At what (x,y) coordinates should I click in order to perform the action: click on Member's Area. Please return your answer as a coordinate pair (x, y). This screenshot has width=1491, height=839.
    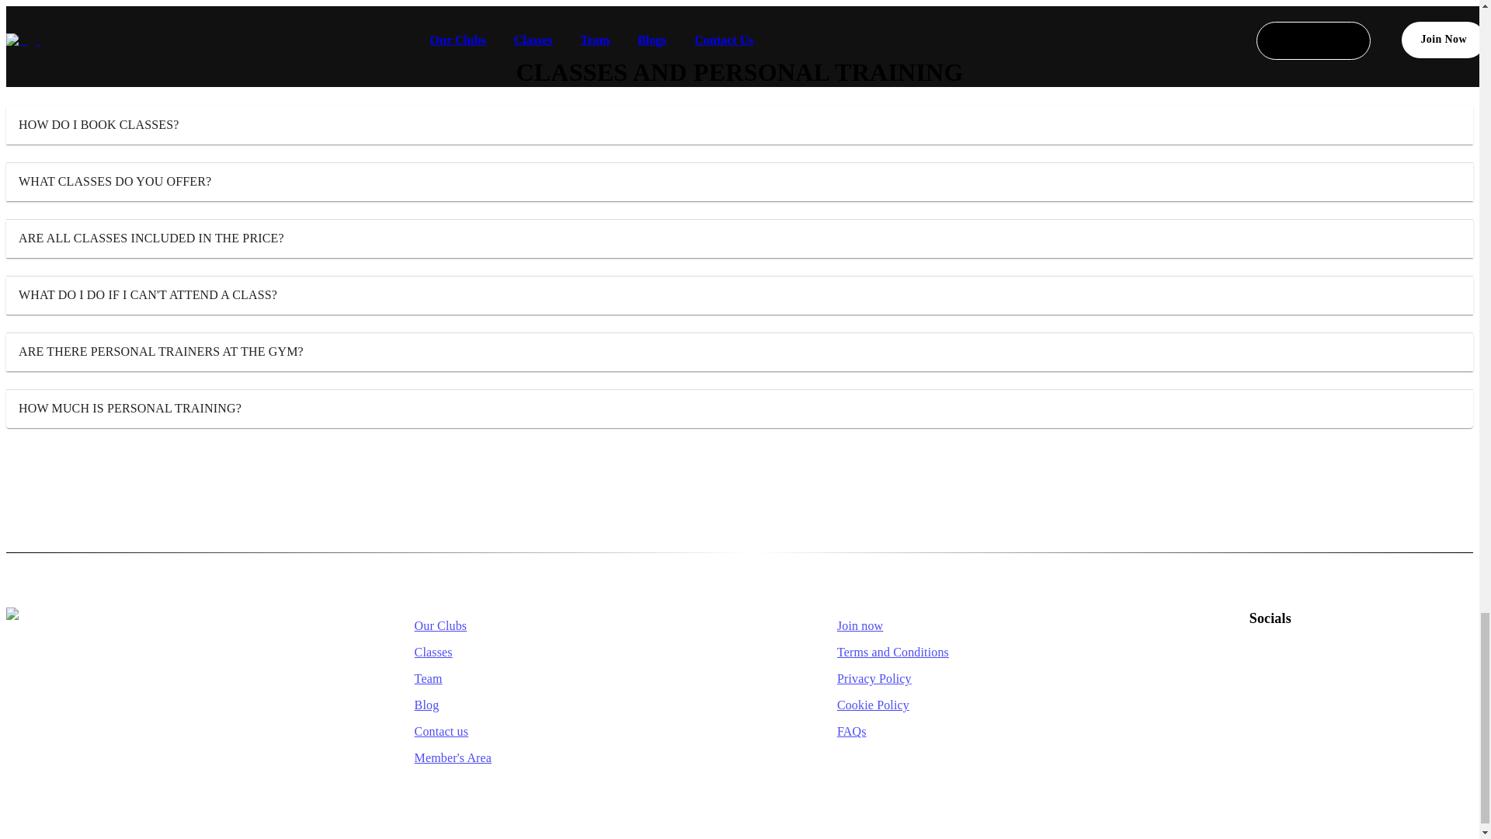
    Looking at the image, I should click on (590, 758).